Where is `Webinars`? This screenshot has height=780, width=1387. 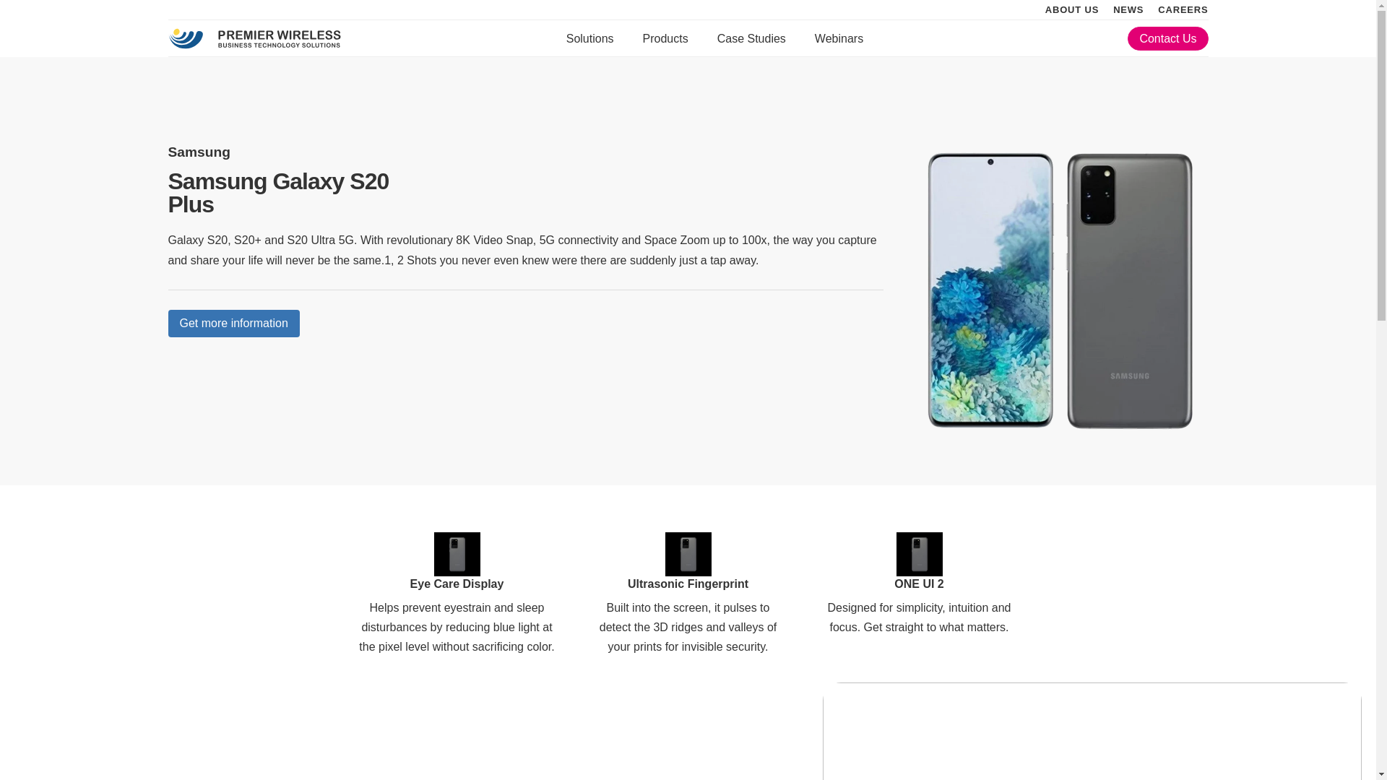 Webinars is located at coordinates (839, 38).